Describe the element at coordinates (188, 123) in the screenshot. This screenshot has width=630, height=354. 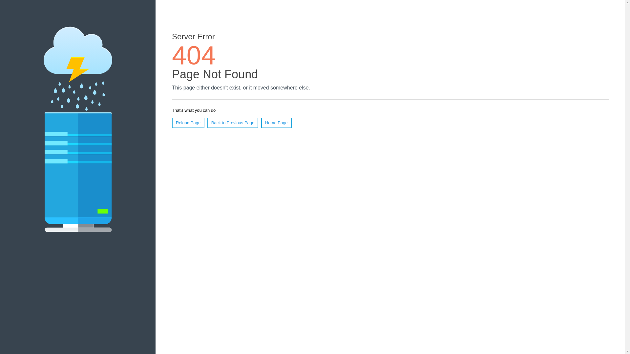
I see `Reload Page` at that location.